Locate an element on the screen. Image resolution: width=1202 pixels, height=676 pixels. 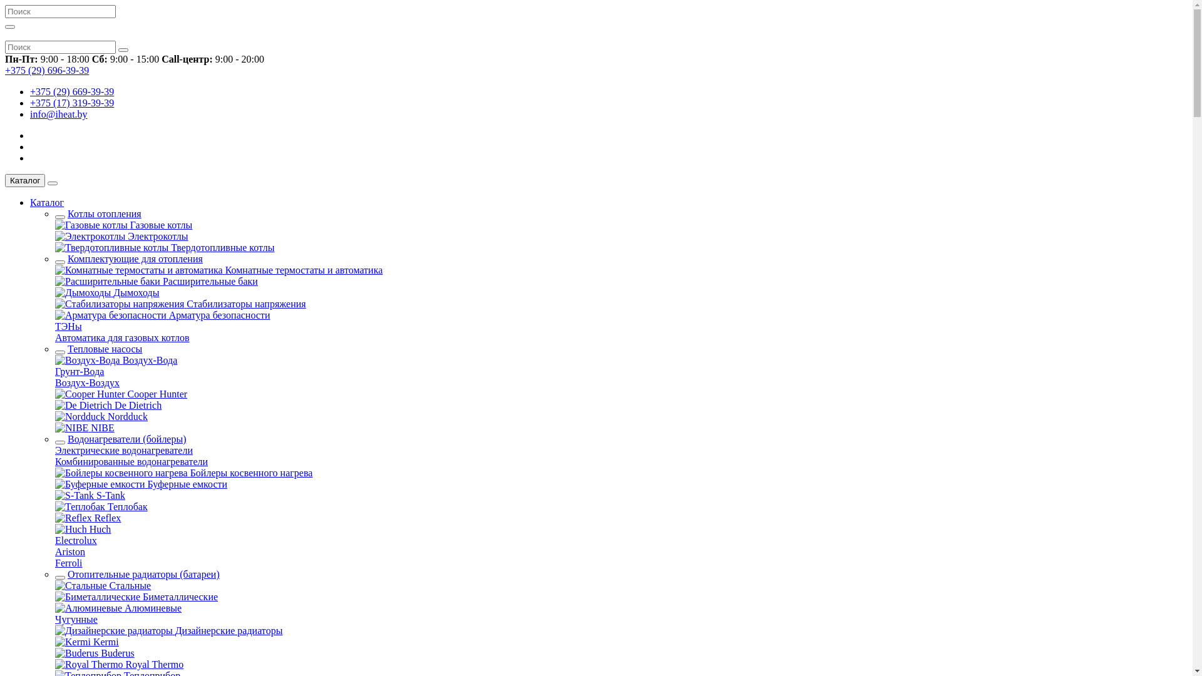
+375 (17) 319-39-39 is located at coordinates (72, 103).